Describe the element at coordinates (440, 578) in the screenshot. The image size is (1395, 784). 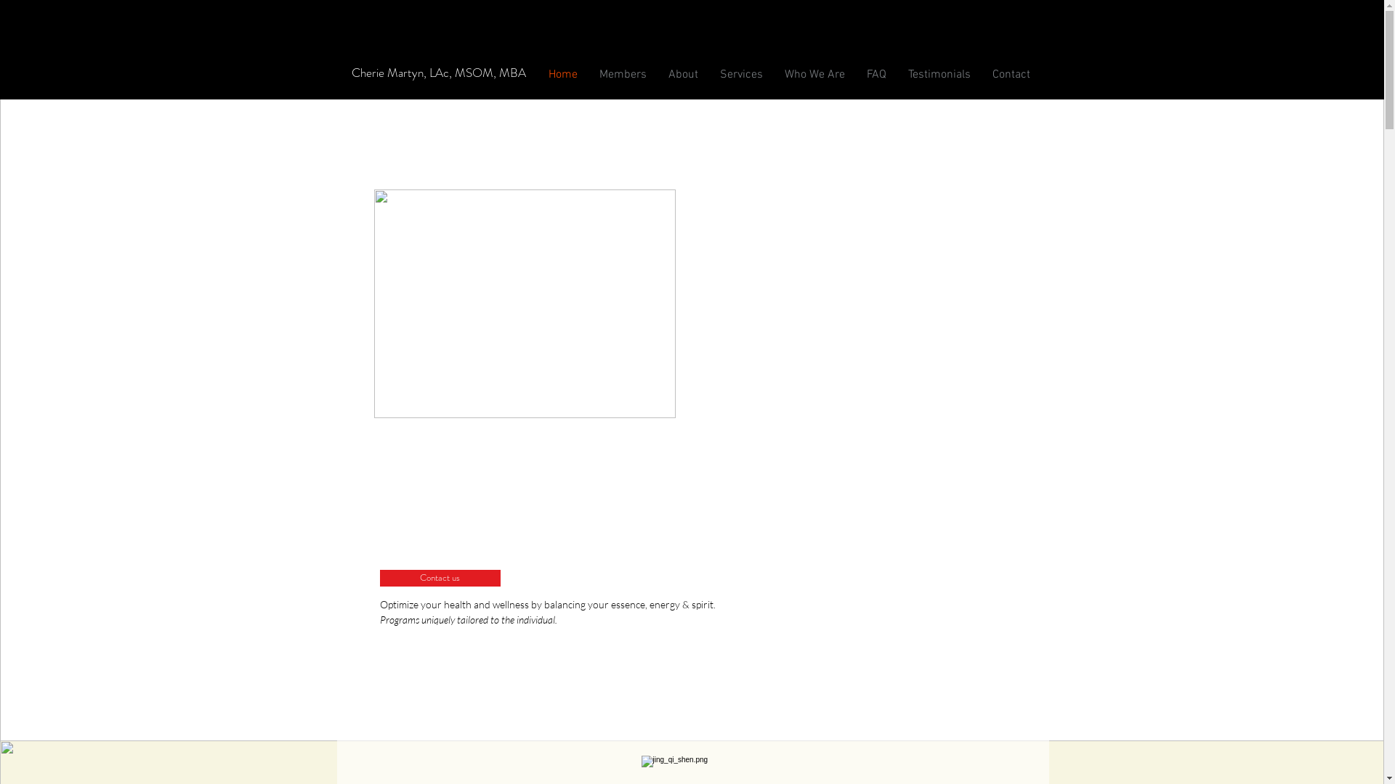
I see `Contact us` at that location.